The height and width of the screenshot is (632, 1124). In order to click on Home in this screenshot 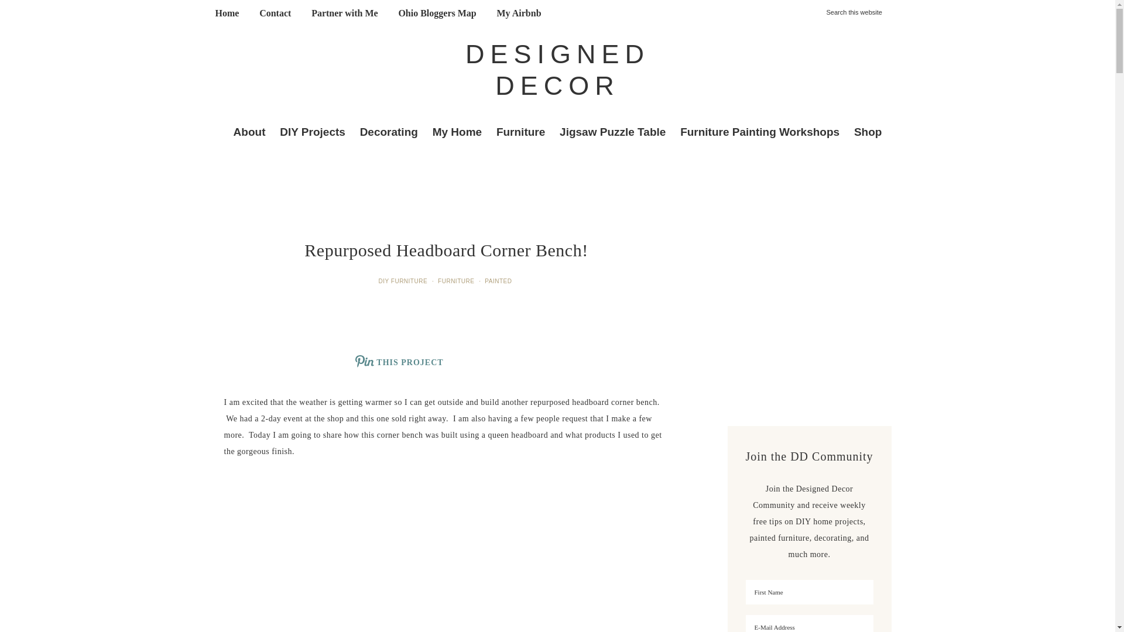, I will do `click(226, 13)`.